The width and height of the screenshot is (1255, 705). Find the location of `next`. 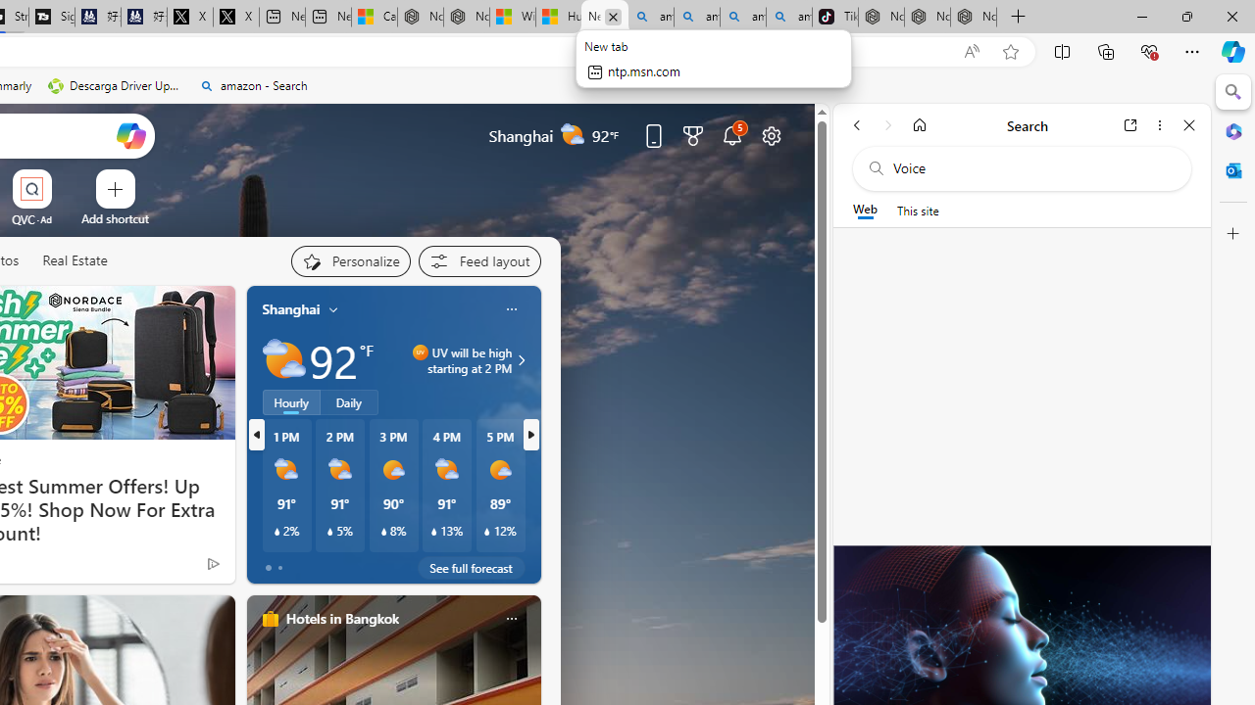

next is located at coordinates (530, 435).